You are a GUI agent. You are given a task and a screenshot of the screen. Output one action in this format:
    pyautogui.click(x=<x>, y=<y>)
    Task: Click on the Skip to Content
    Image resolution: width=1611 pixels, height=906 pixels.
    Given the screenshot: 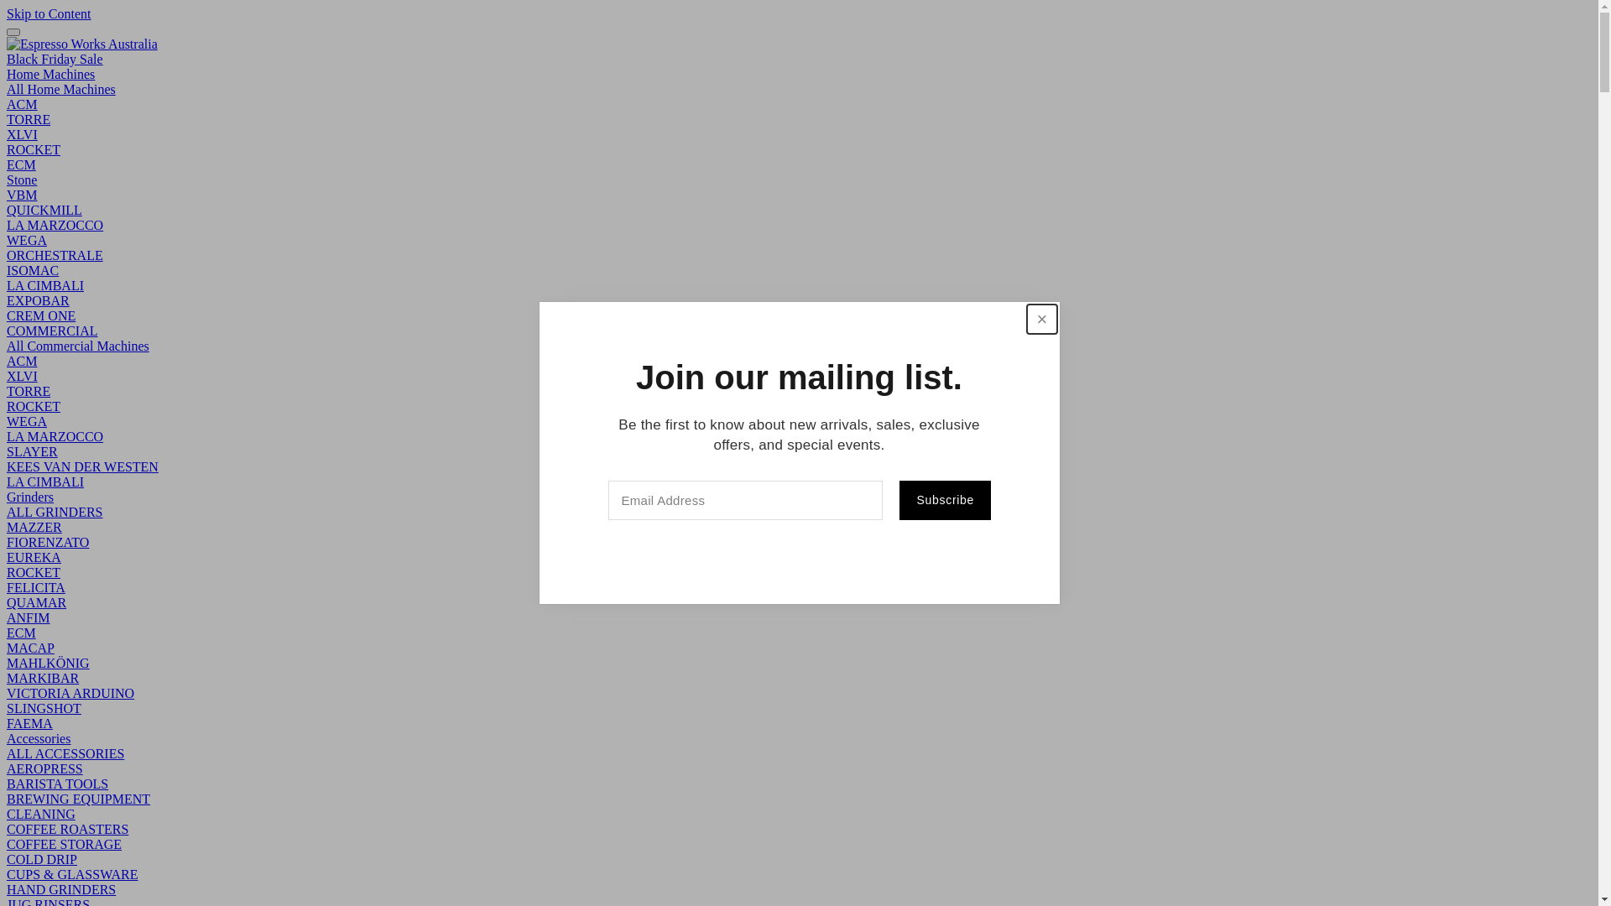 What is the action you would take?
    pyautogui.click(x=49, y=13)
    